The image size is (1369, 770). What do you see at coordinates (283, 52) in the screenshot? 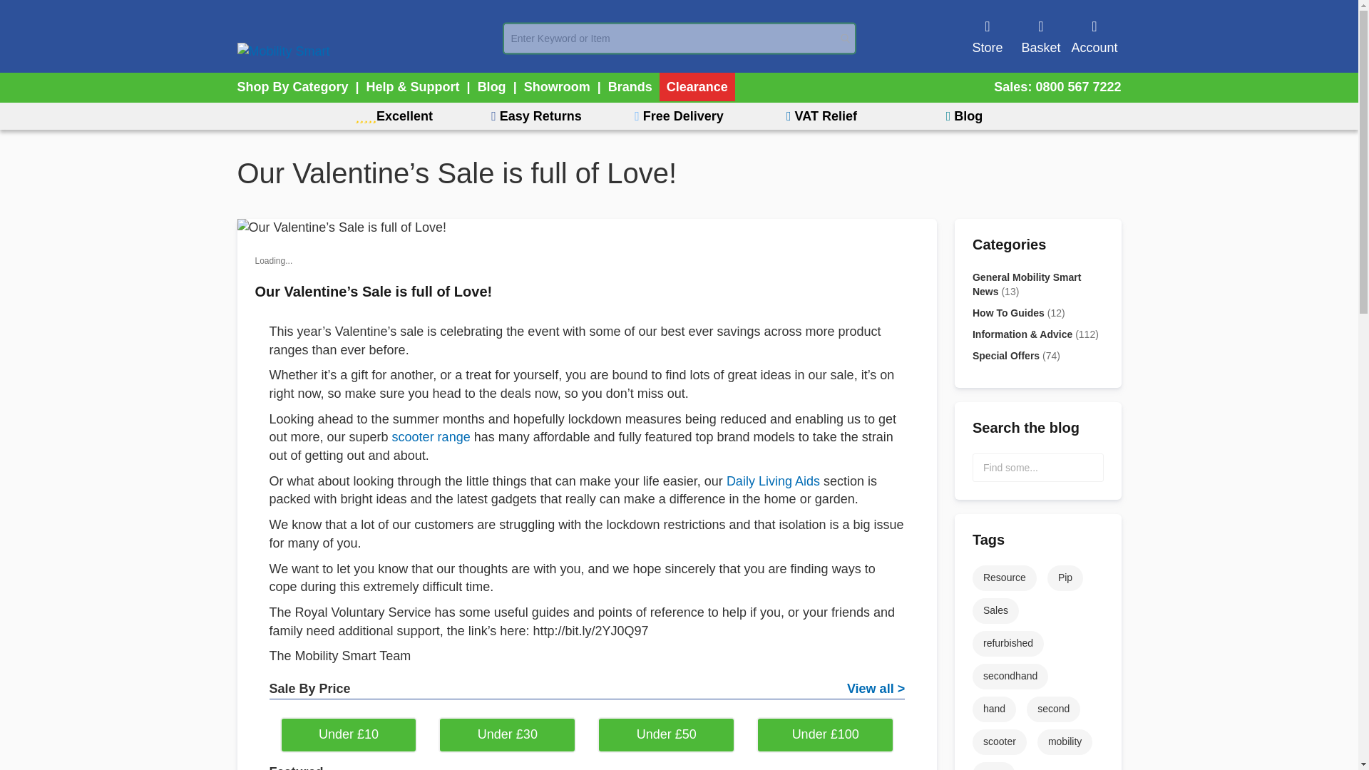
I see `Mobility Smart` at bounding box center [283, 52].